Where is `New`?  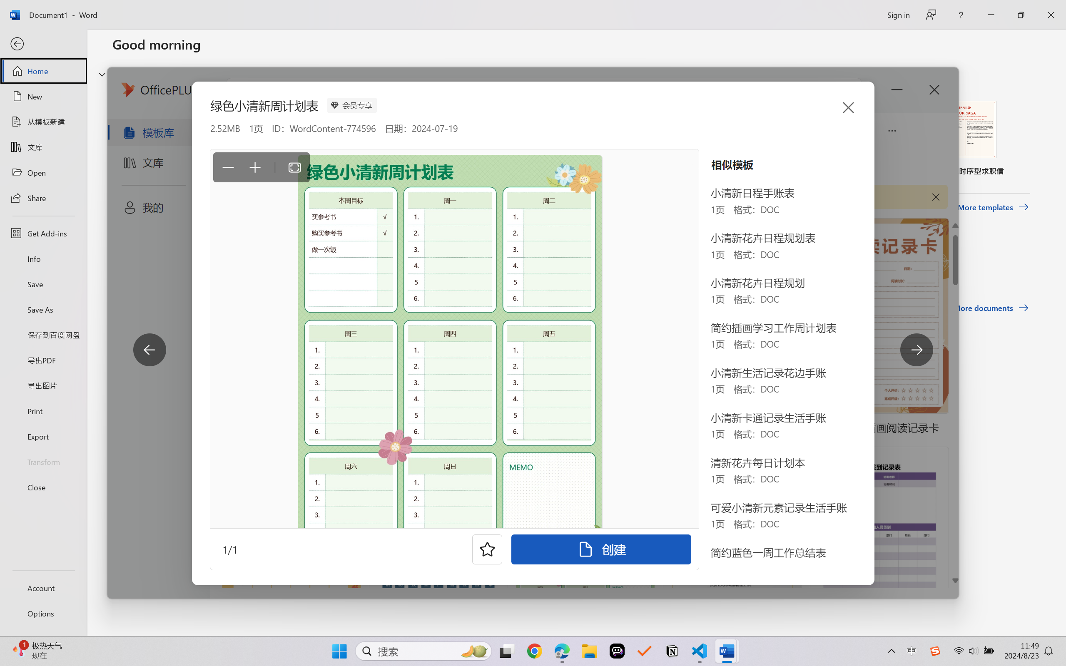
New is located at coordinates (43, 97).